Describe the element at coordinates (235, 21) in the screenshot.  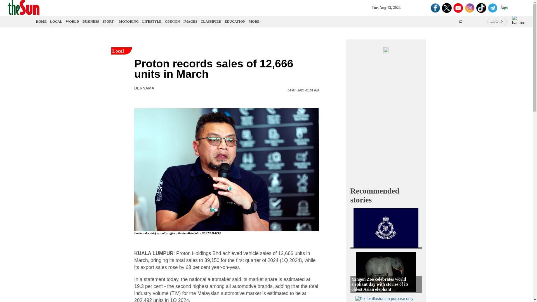
I see `EDUCATION` at that location.